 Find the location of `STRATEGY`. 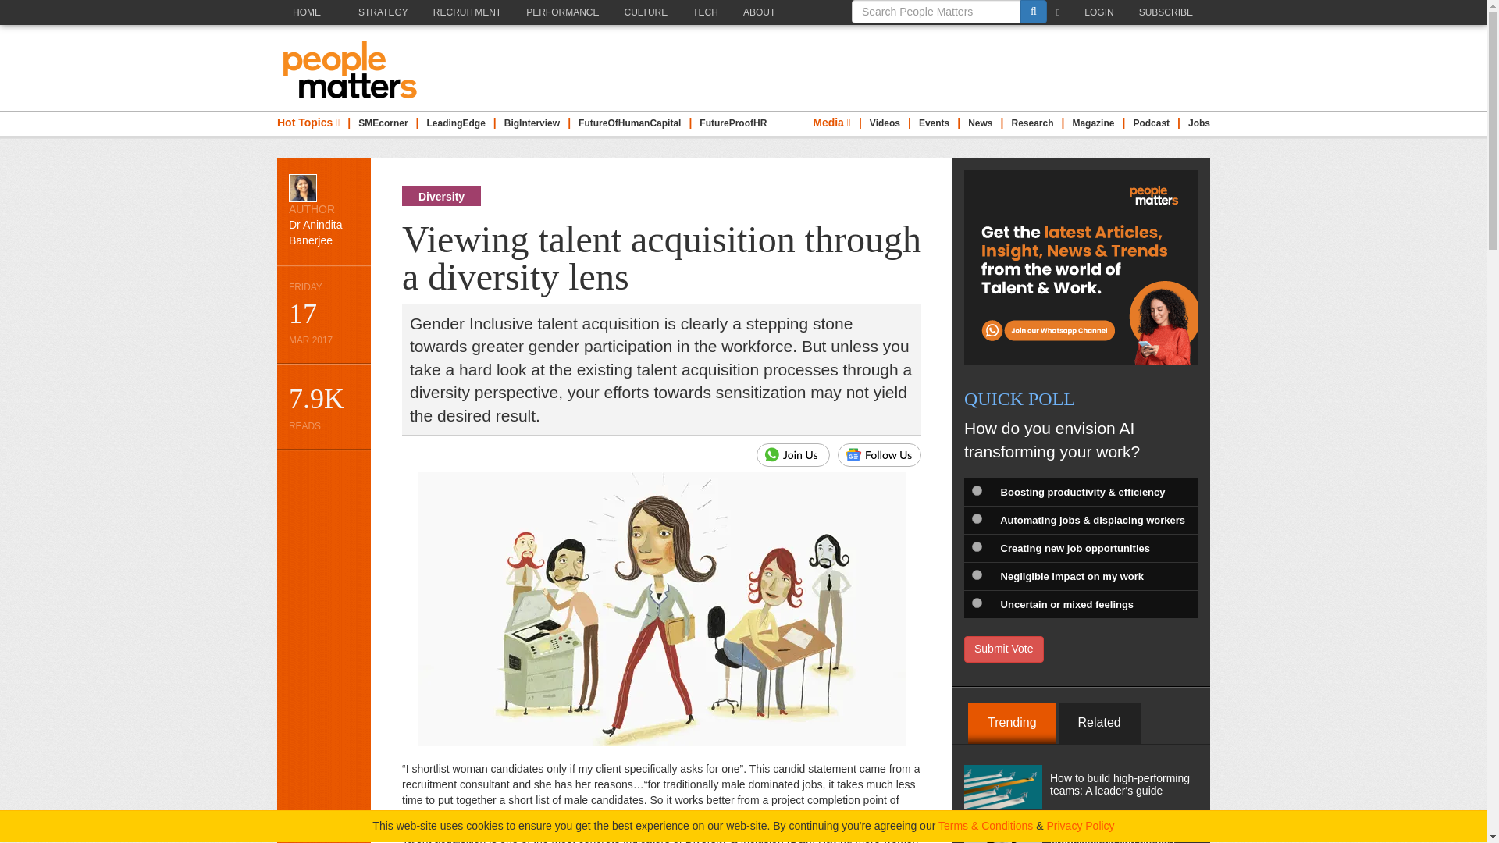

STRATEGY is located at coordinates (387, 12).